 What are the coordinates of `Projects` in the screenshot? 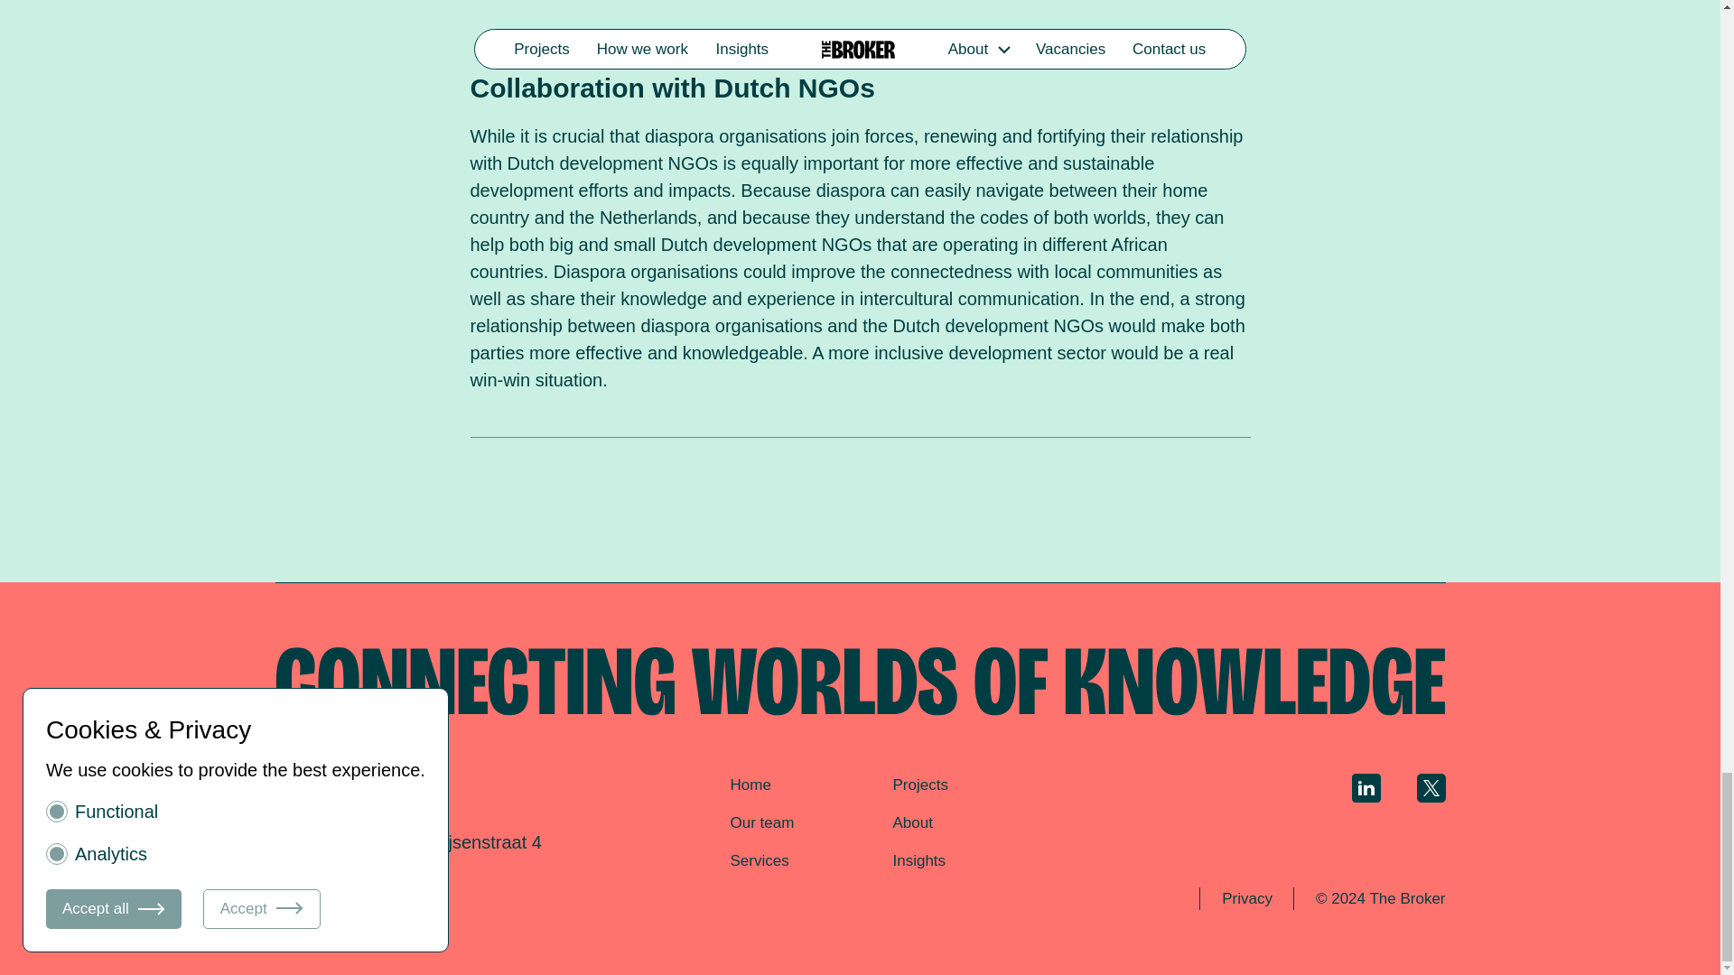 It's located at (919, 785).